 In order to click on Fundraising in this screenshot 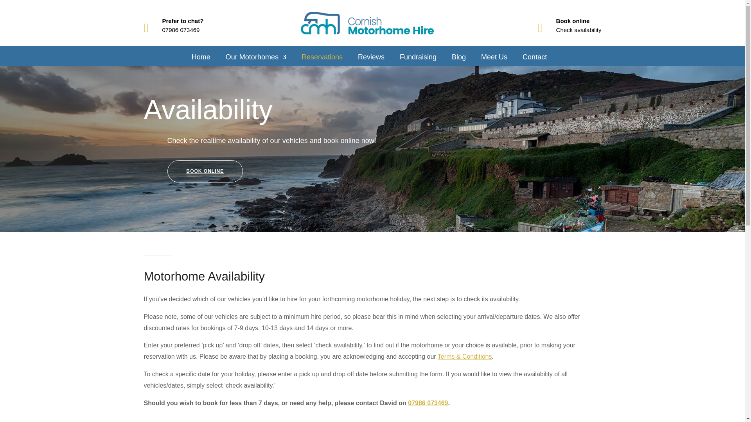, I will do `click(418, 59)`.